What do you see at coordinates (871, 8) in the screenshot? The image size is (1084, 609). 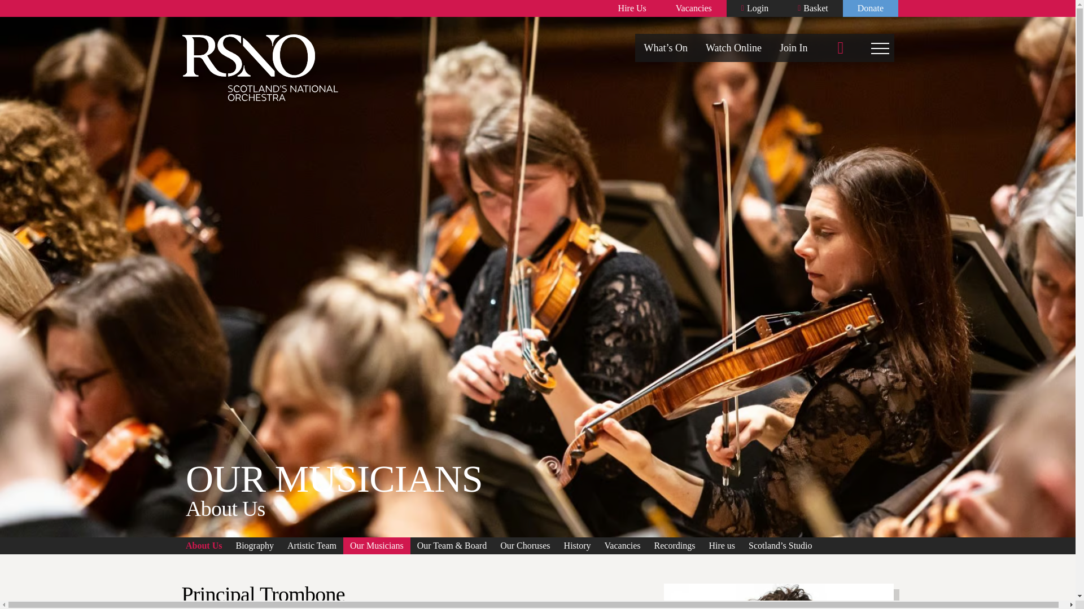 I see `Donate` at bounding box center [871, 8].